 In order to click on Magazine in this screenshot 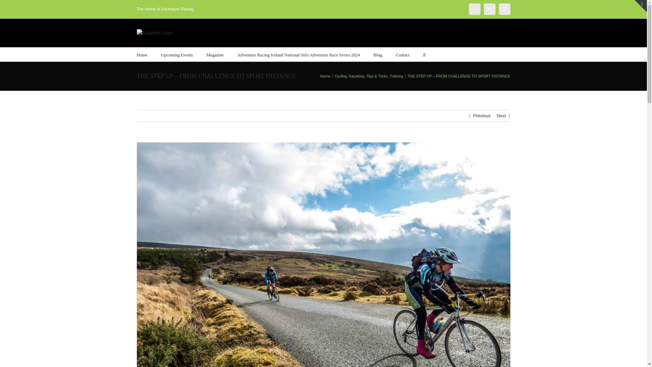, I will do `click(215, 54)`.